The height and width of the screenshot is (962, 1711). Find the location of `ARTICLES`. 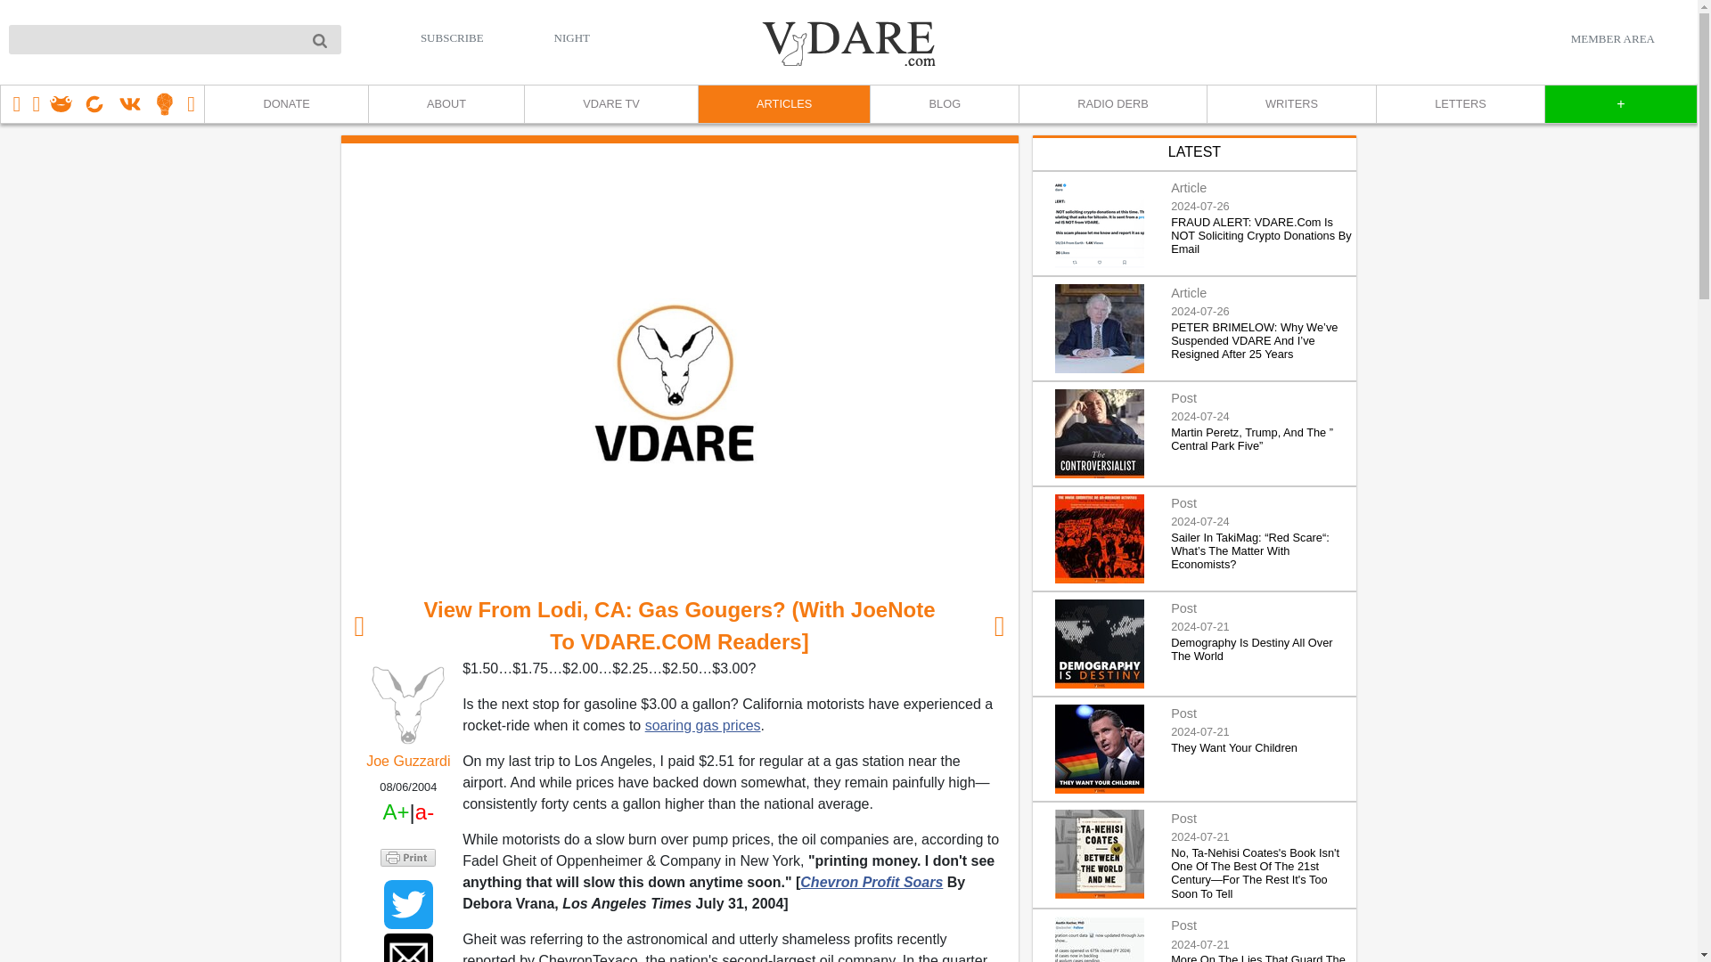

ARTICLES is located at coordinates (783, 104).